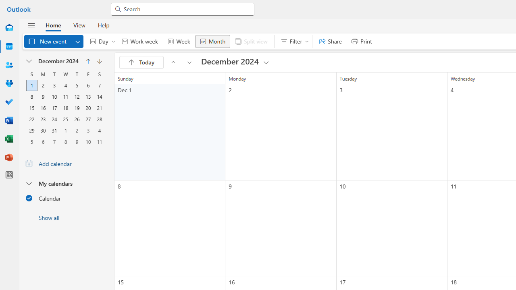 This screenshot has width=516, height=290. I want to click on 18, December, 2024, so click(65, 108).